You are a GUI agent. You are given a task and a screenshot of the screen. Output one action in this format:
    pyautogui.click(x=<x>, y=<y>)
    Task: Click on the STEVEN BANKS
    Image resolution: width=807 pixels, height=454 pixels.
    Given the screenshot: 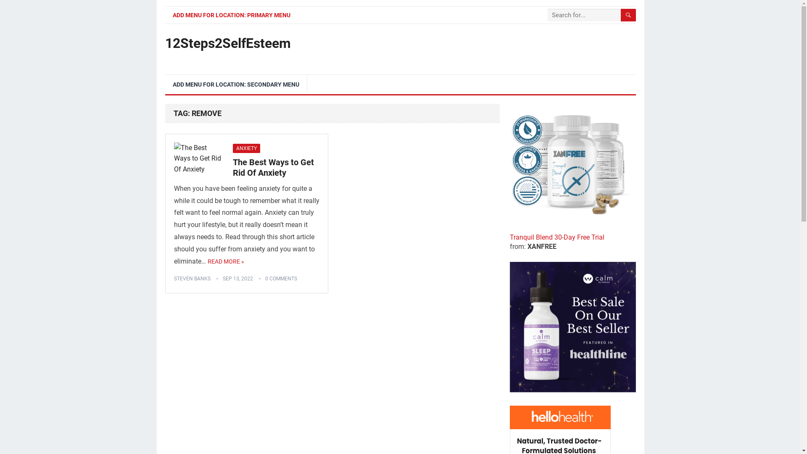 What is the action you would take?
    pyautogui.click(x=193, y=279)
    